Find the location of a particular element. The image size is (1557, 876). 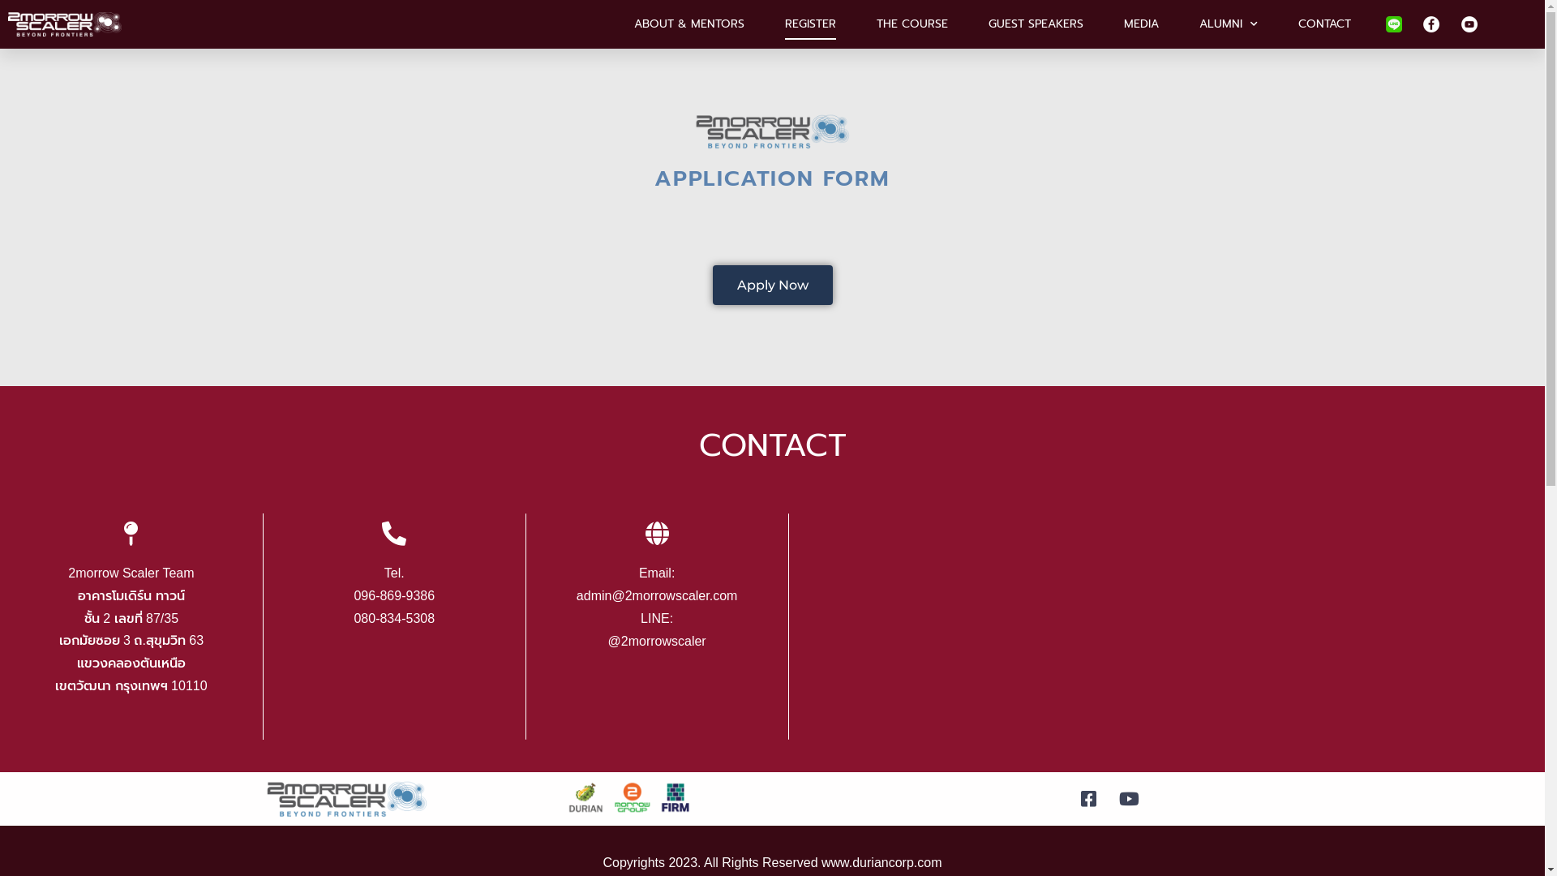

facebook is located at coordinates (1431, 24).